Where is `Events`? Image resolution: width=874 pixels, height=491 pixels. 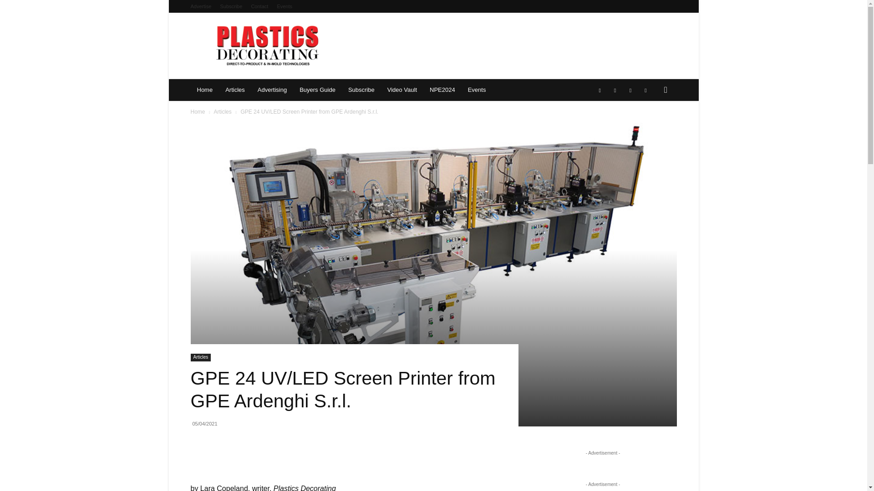 Events is located at coordinates (284, 6).